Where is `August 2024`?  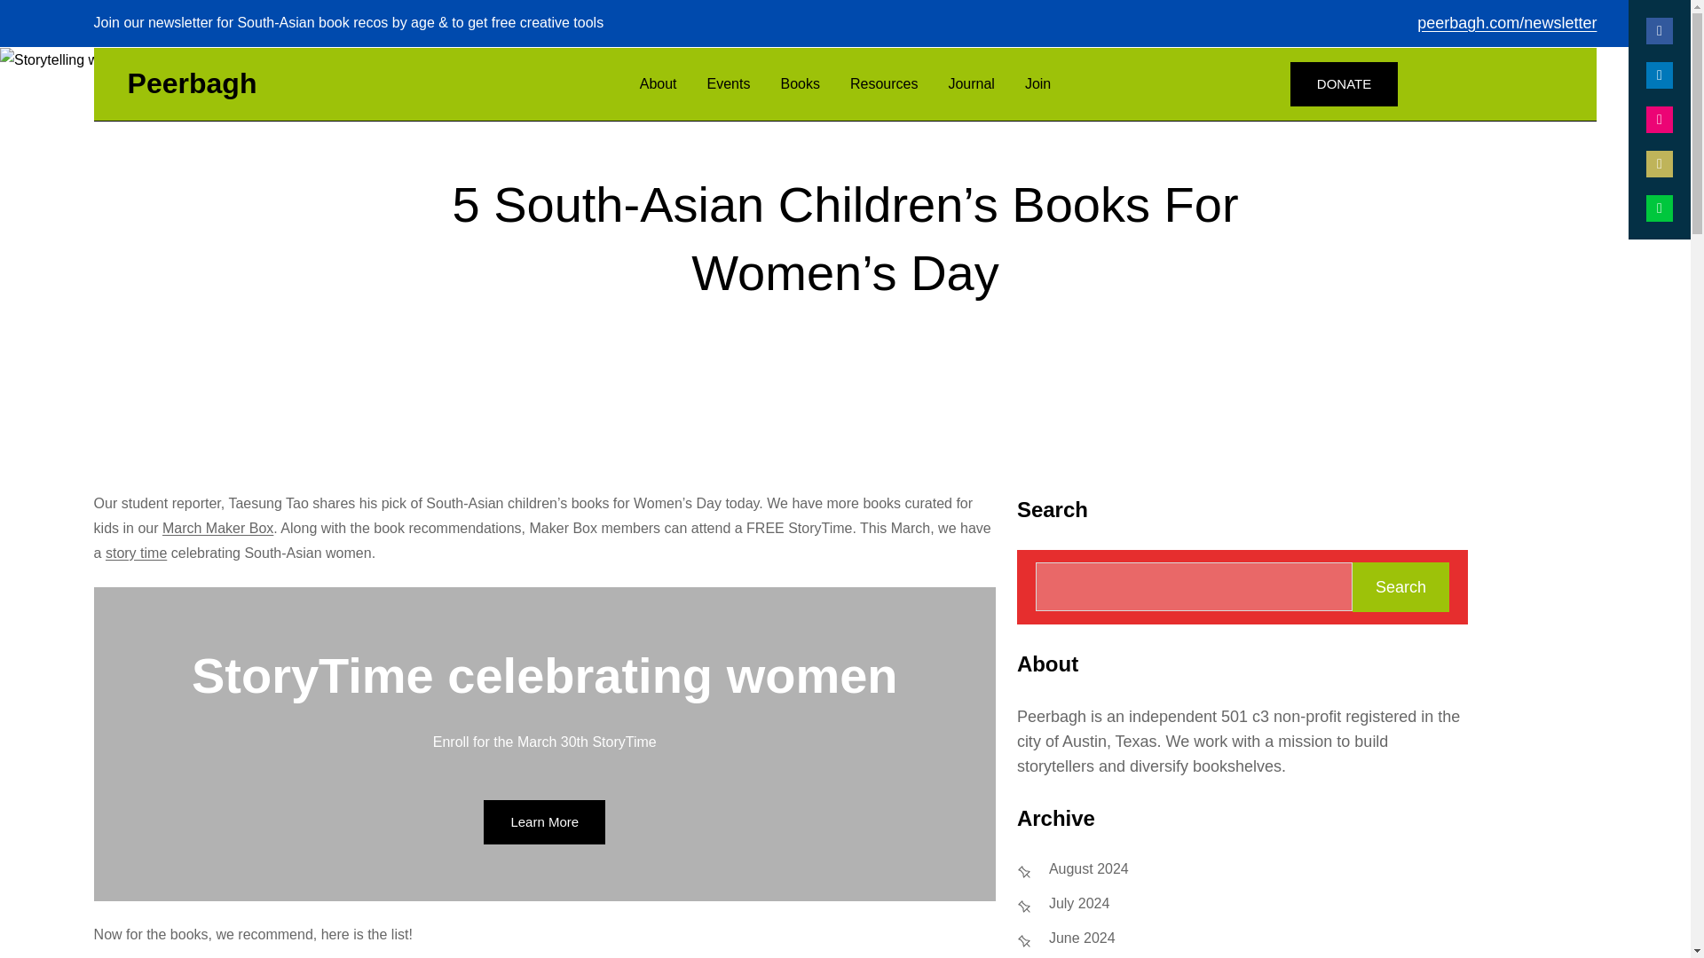 August 2024 is located at coordinates (1088, 869).